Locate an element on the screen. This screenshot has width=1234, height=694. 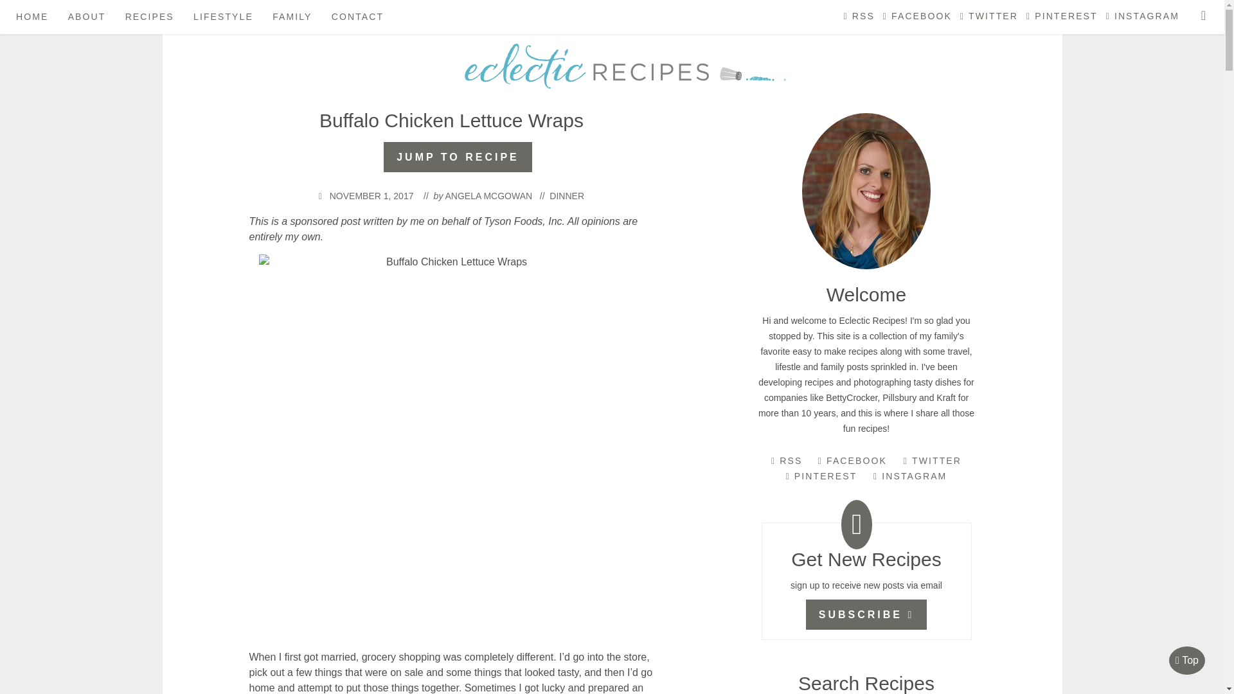
LIFESTYLE is located at coordinates (219, 17).